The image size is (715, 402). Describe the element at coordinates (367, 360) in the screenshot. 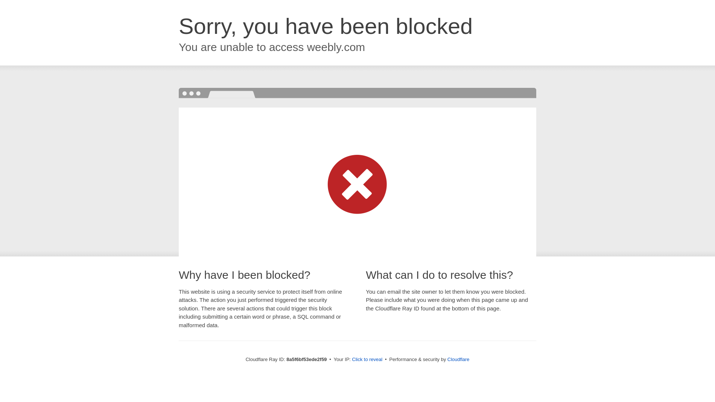

I see `Click to reveal` at that location.